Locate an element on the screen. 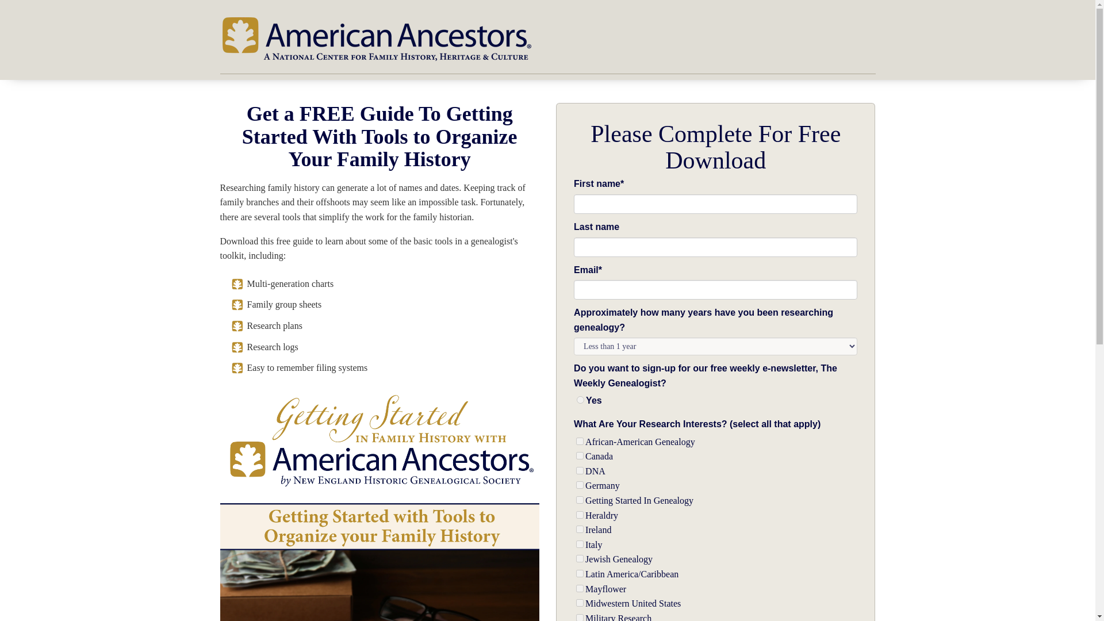 This screenshot has height=621, width=1104. Canada is located at coordinates (580, 455).